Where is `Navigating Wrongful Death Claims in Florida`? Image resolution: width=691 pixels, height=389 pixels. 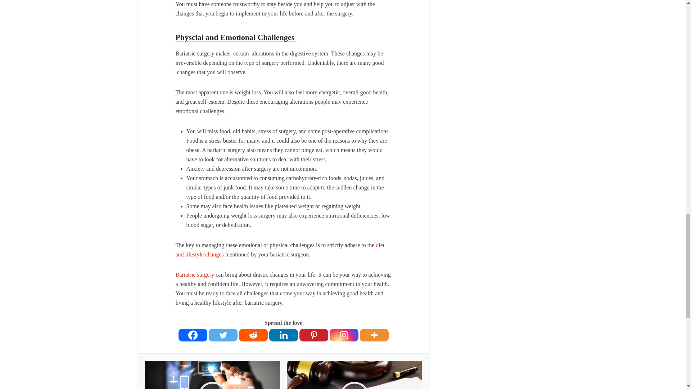 Navigating Wrongful Death Claims in Florida is located at coordinates (354, 375).